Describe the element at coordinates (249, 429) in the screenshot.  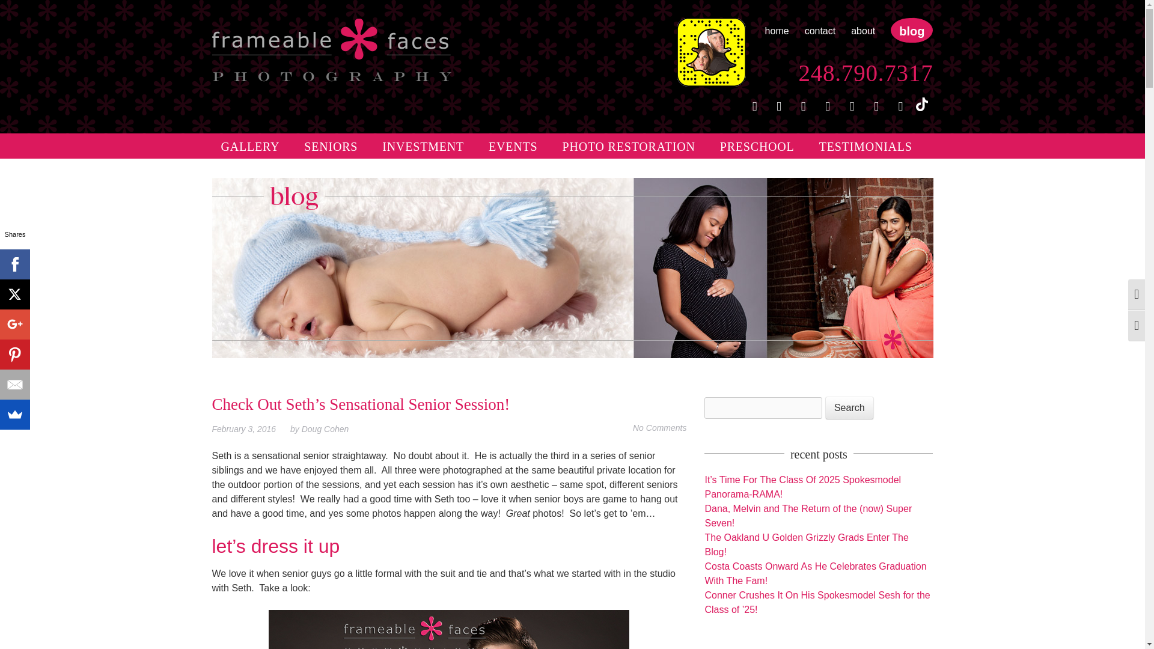
I see `February 3, 2016` at that location.